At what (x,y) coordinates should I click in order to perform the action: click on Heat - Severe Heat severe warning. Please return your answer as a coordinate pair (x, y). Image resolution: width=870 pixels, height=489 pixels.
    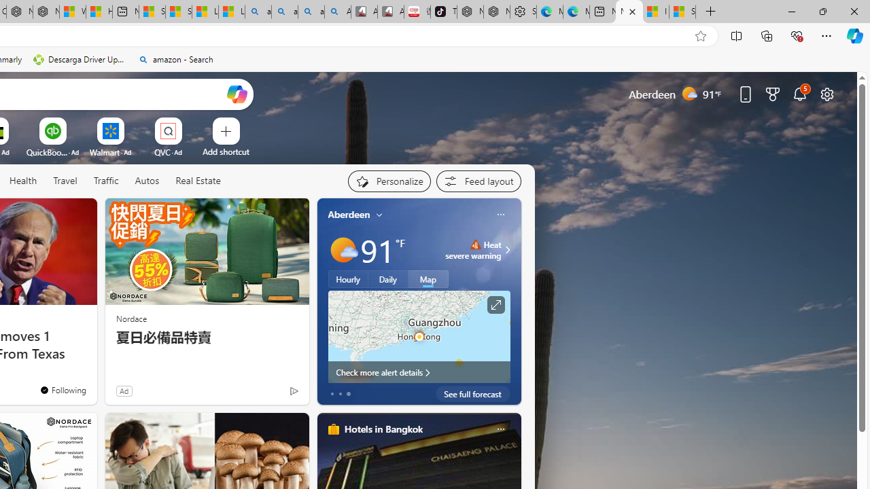
    Looking at the image, I should click on (473, 250).